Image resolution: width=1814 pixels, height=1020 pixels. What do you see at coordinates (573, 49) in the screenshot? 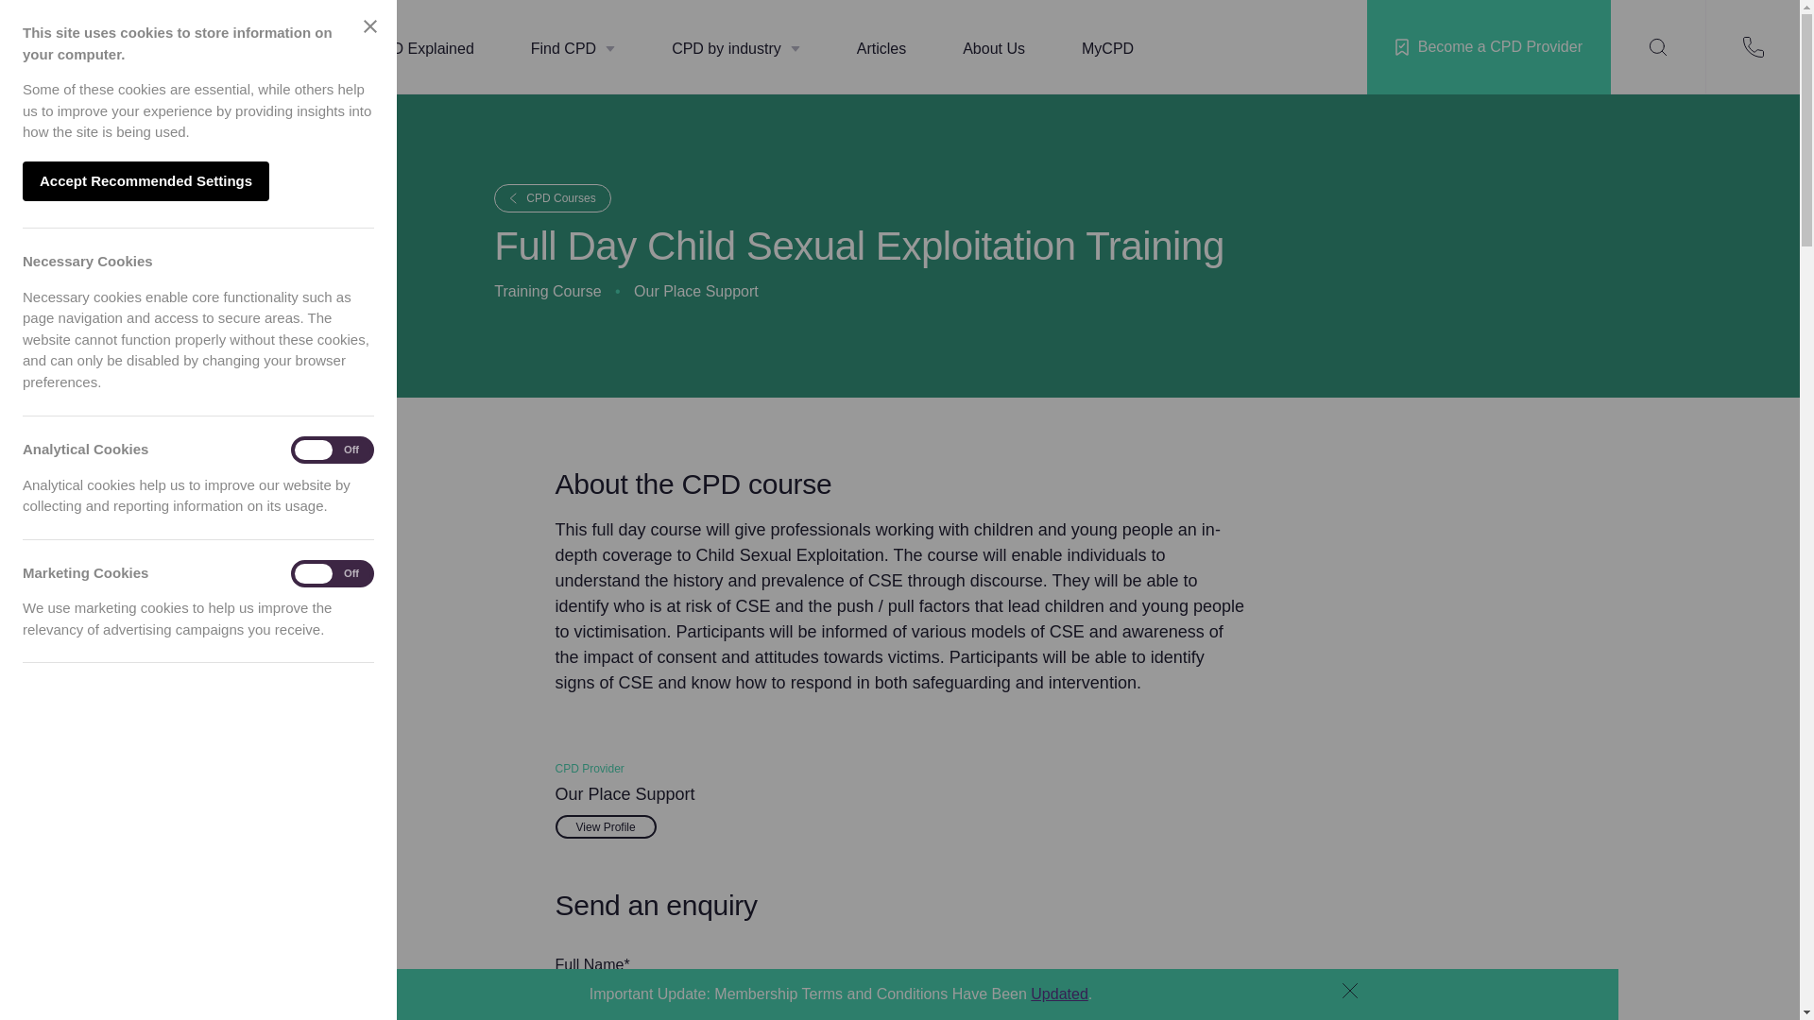
I see `Find CPD` at bounding box center [573, 49].